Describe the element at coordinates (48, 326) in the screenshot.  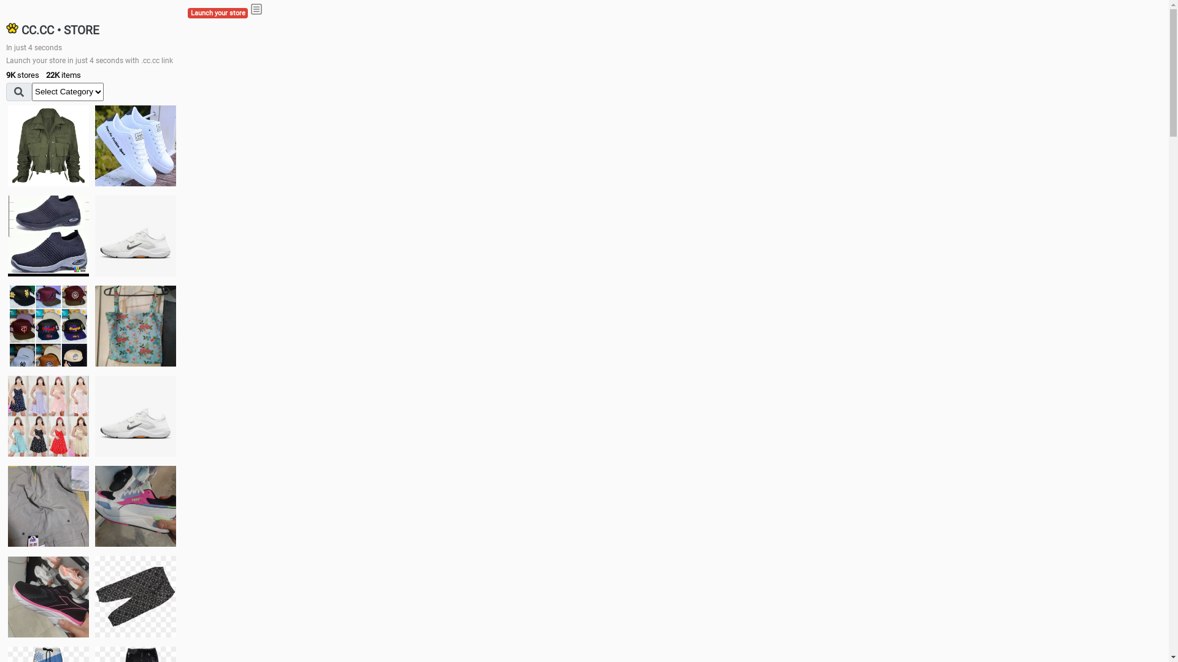
I see `Things we need` at that location.